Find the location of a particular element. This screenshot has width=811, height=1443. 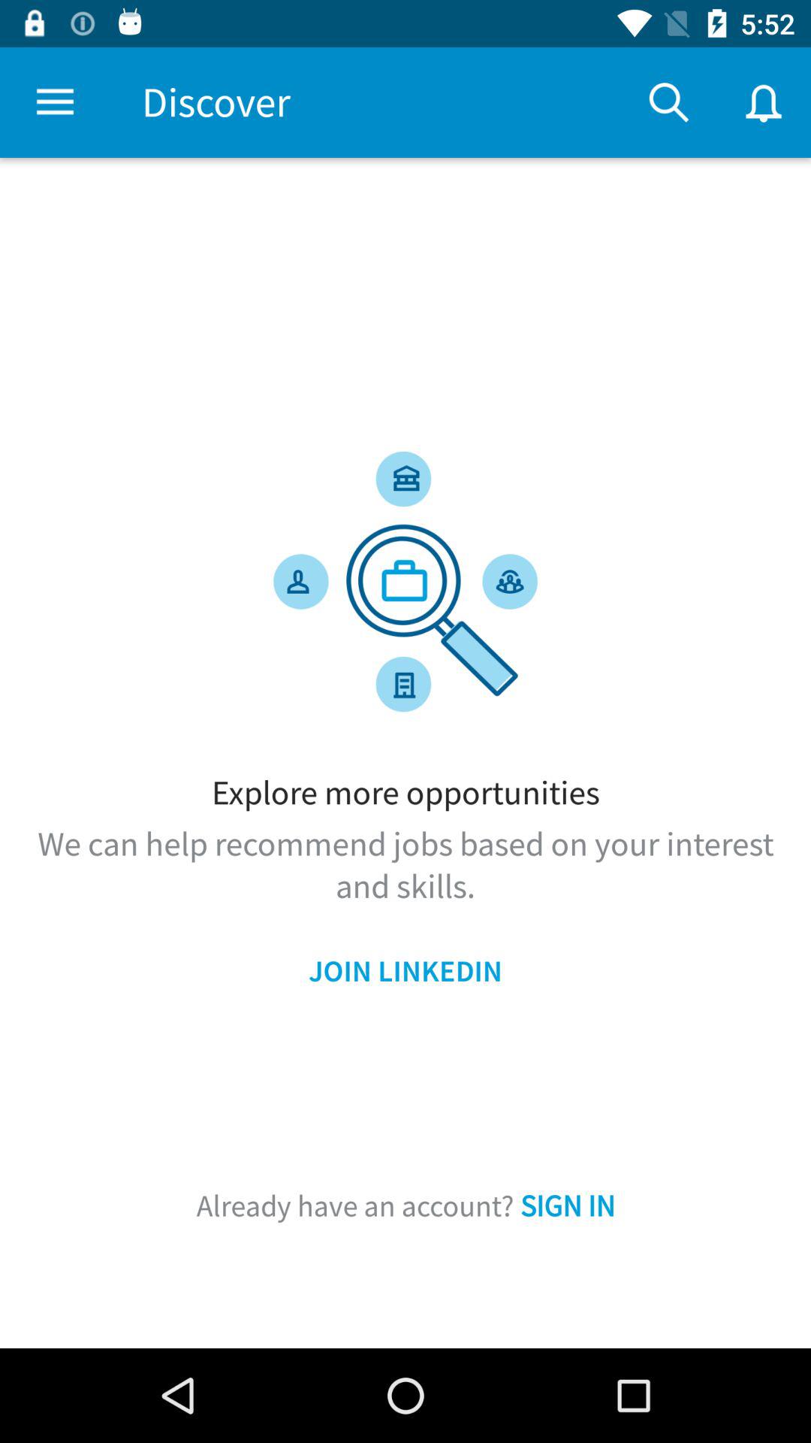

turn off the join linkedin icon is located at coordinates (405, 971).